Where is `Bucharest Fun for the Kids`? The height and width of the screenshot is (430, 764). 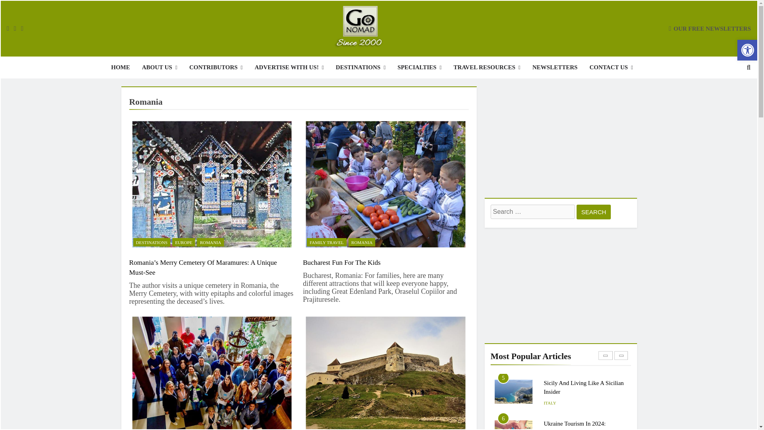 Bucharest Fun for the Kids is located at coordinates (341, 262).